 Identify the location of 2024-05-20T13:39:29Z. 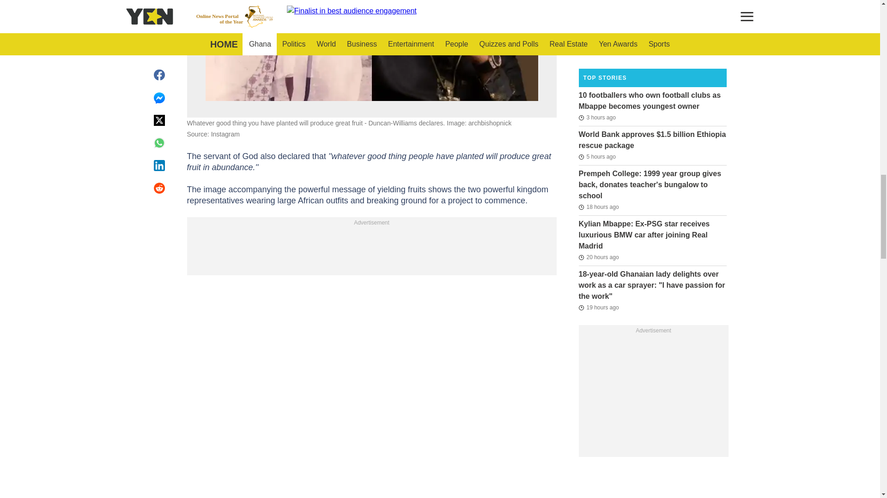
(599, 51).